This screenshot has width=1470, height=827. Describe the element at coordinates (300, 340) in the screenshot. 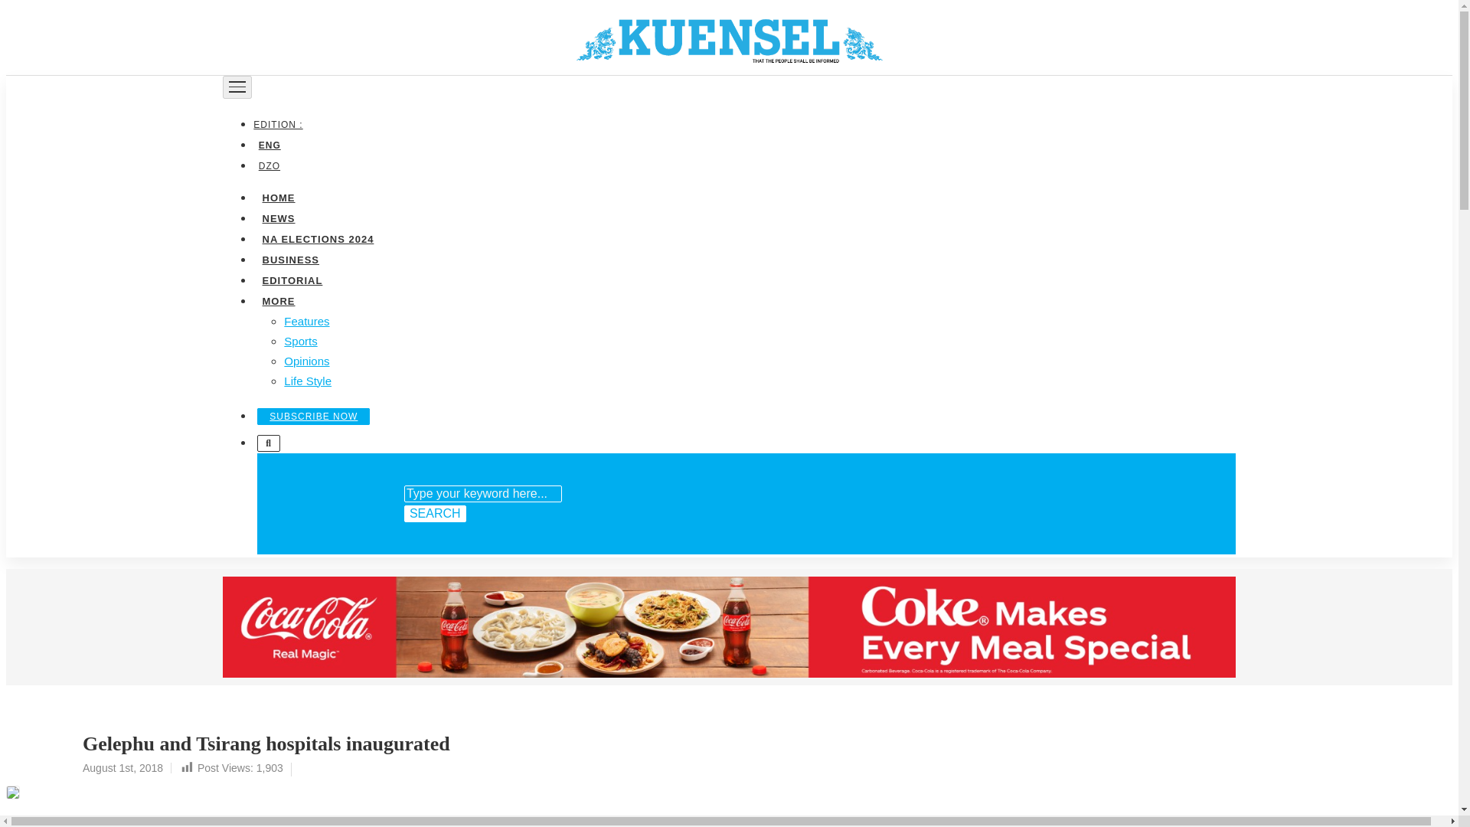

I see `Sports` at that location.